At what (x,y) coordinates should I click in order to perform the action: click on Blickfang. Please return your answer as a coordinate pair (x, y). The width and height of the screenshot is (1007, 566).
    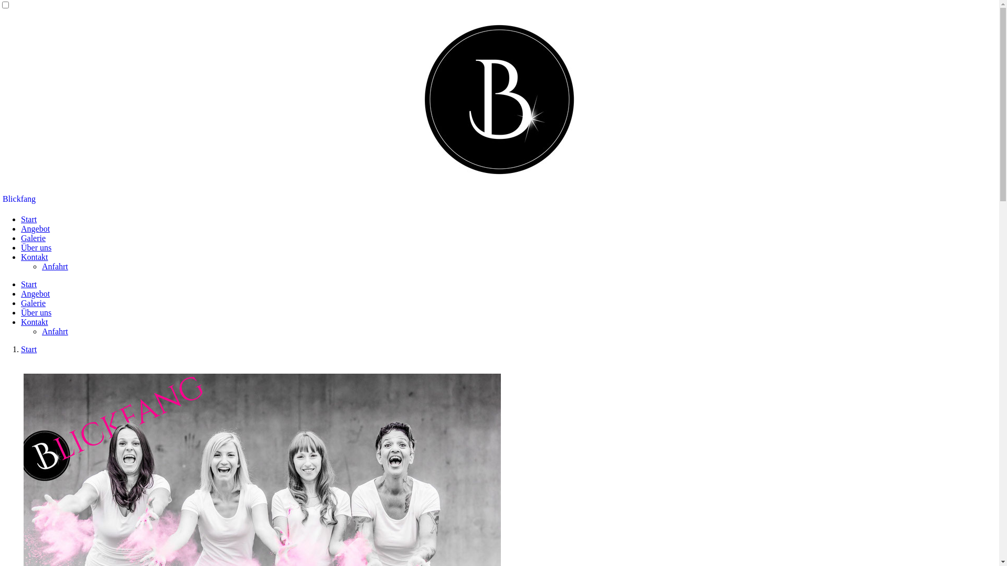
    Looking at the image, I should click on (19, 199).